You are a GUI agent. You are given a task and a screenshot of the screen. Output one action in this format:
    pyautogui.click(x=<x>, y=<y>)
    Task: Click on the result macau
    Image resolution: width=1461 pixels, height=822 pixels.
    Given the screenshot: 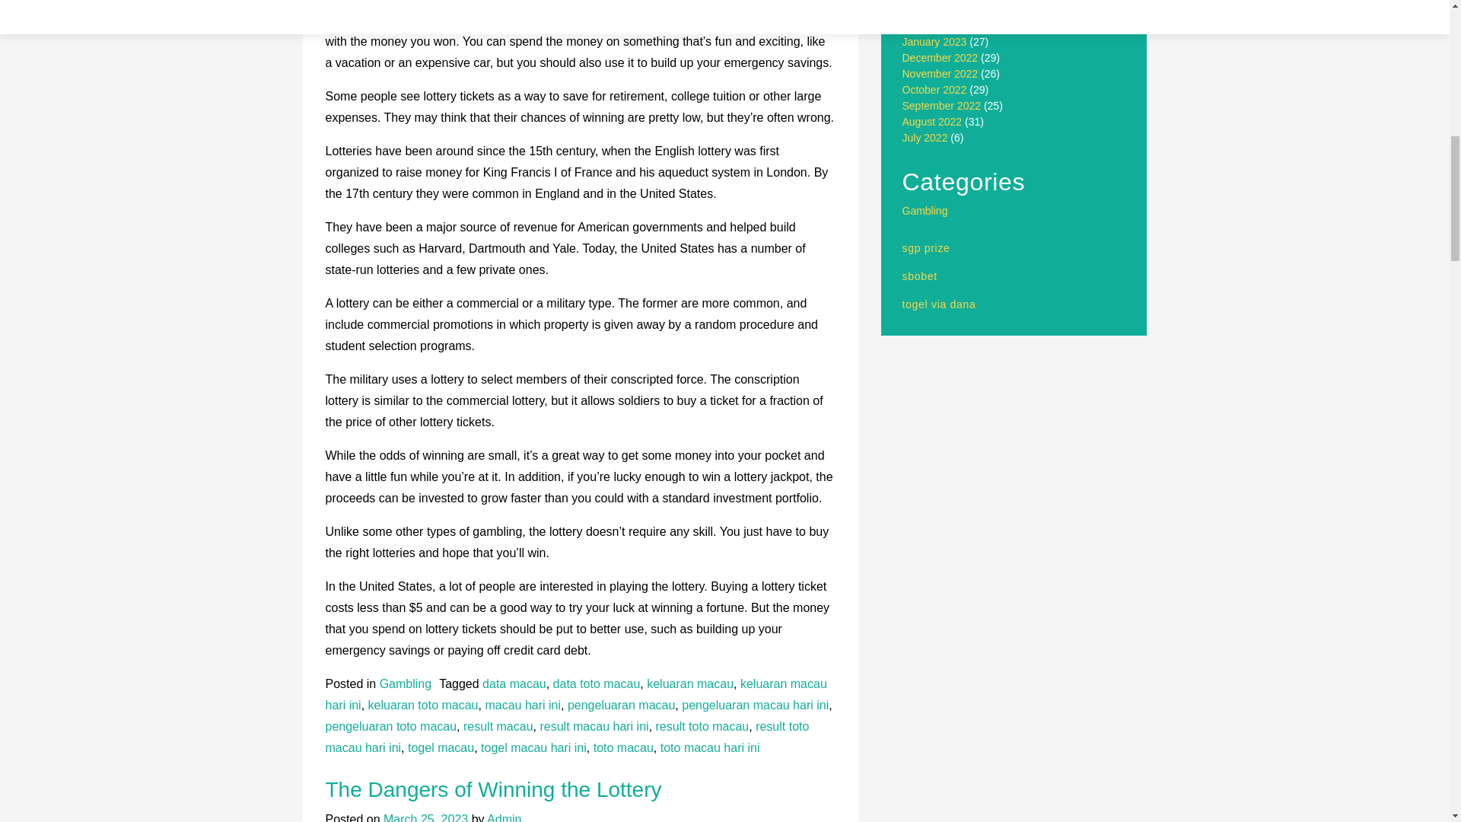 What is the action you would take?
    pyautogui.click(x=498, y=726)
    